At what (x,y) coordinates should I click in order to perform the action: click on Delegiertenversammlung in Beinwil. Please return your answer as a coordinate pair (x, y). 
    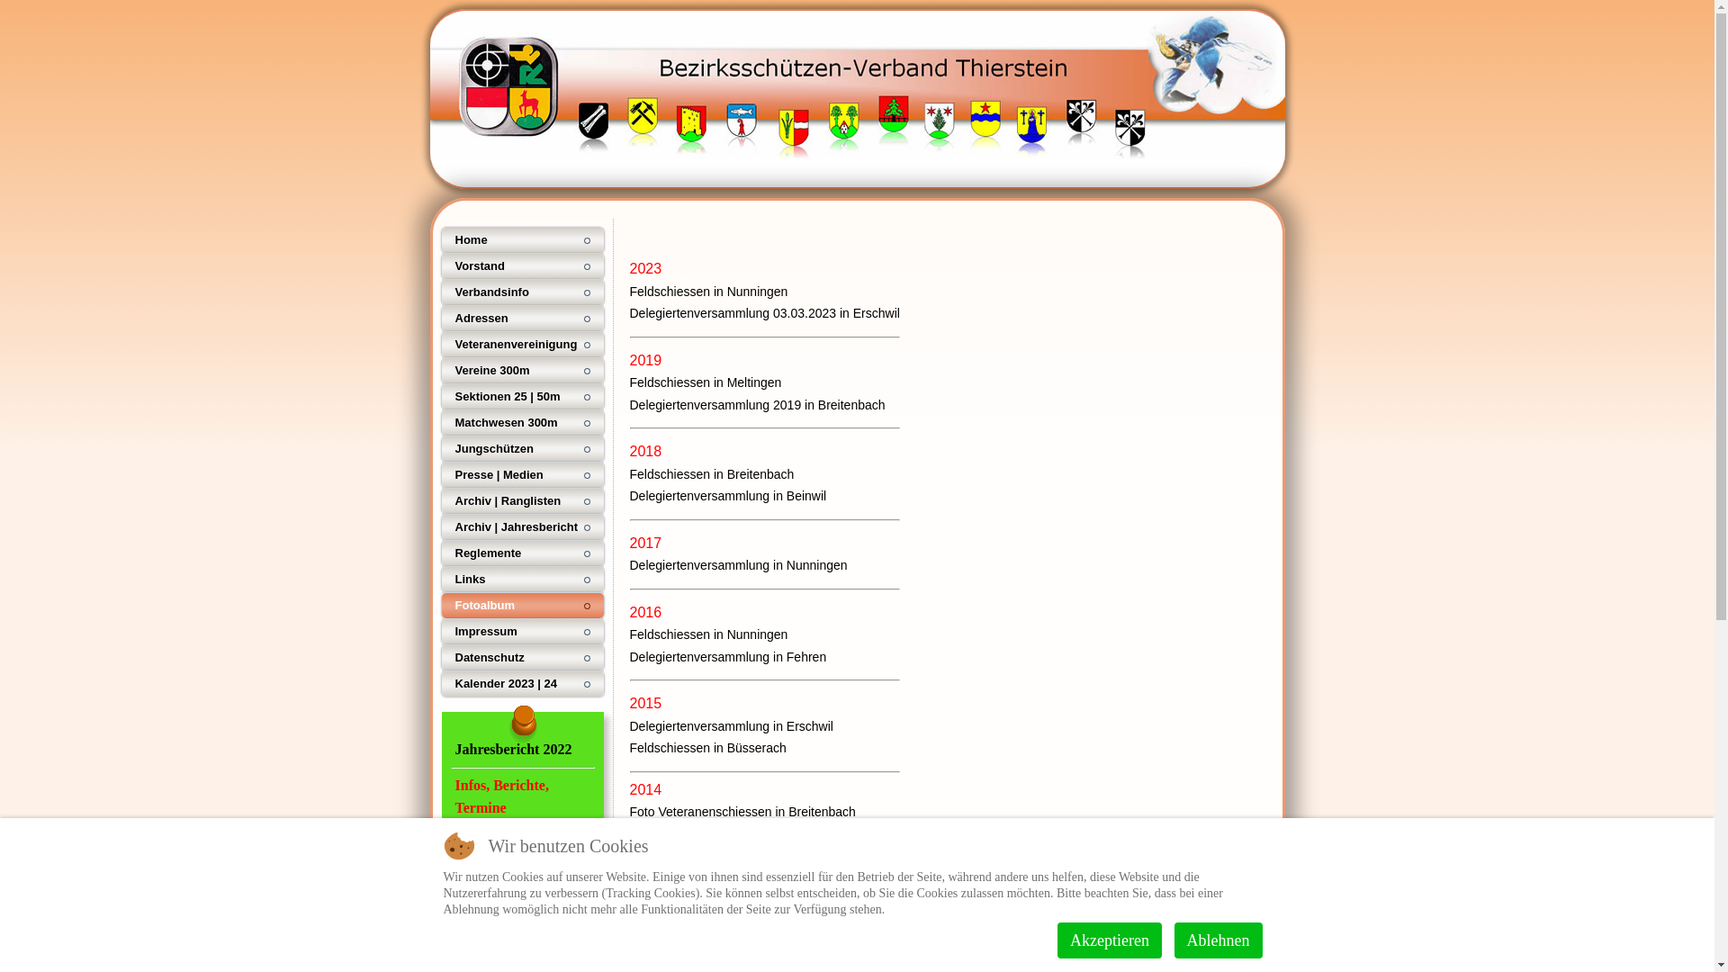
    Looking at the image, I should click on (729, 496).